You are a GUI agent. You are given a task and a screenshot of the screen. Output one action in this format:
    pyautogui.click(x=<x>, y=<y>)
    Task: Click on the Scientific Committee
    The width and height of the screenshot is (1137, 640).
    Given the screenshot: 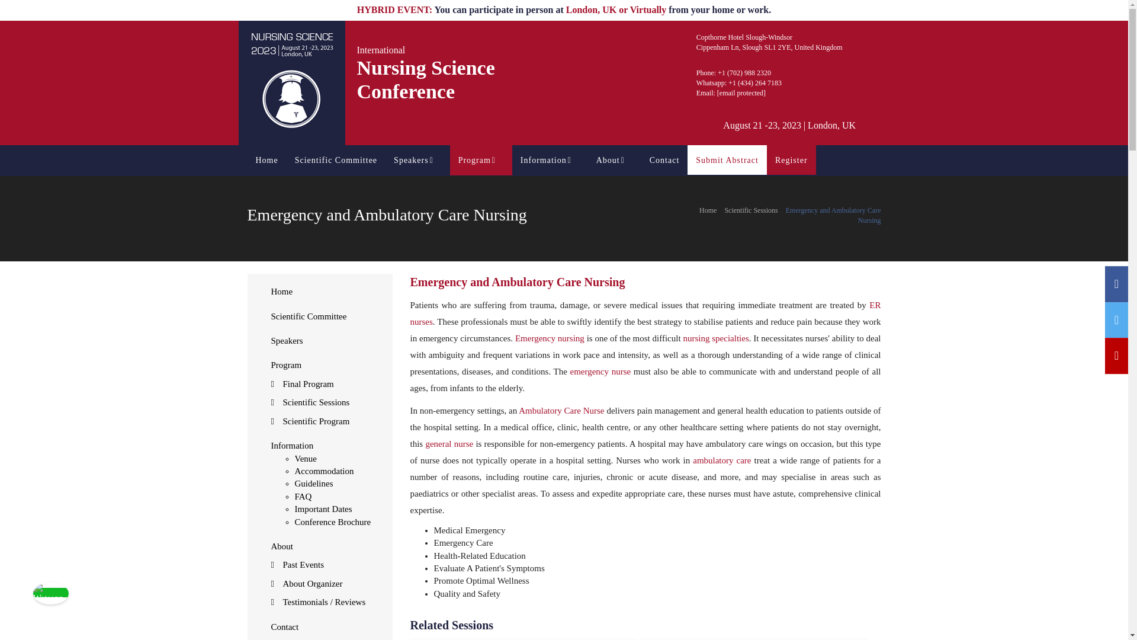 What is the action you would take?
    pyautogui.click(x=335, y=160)
    